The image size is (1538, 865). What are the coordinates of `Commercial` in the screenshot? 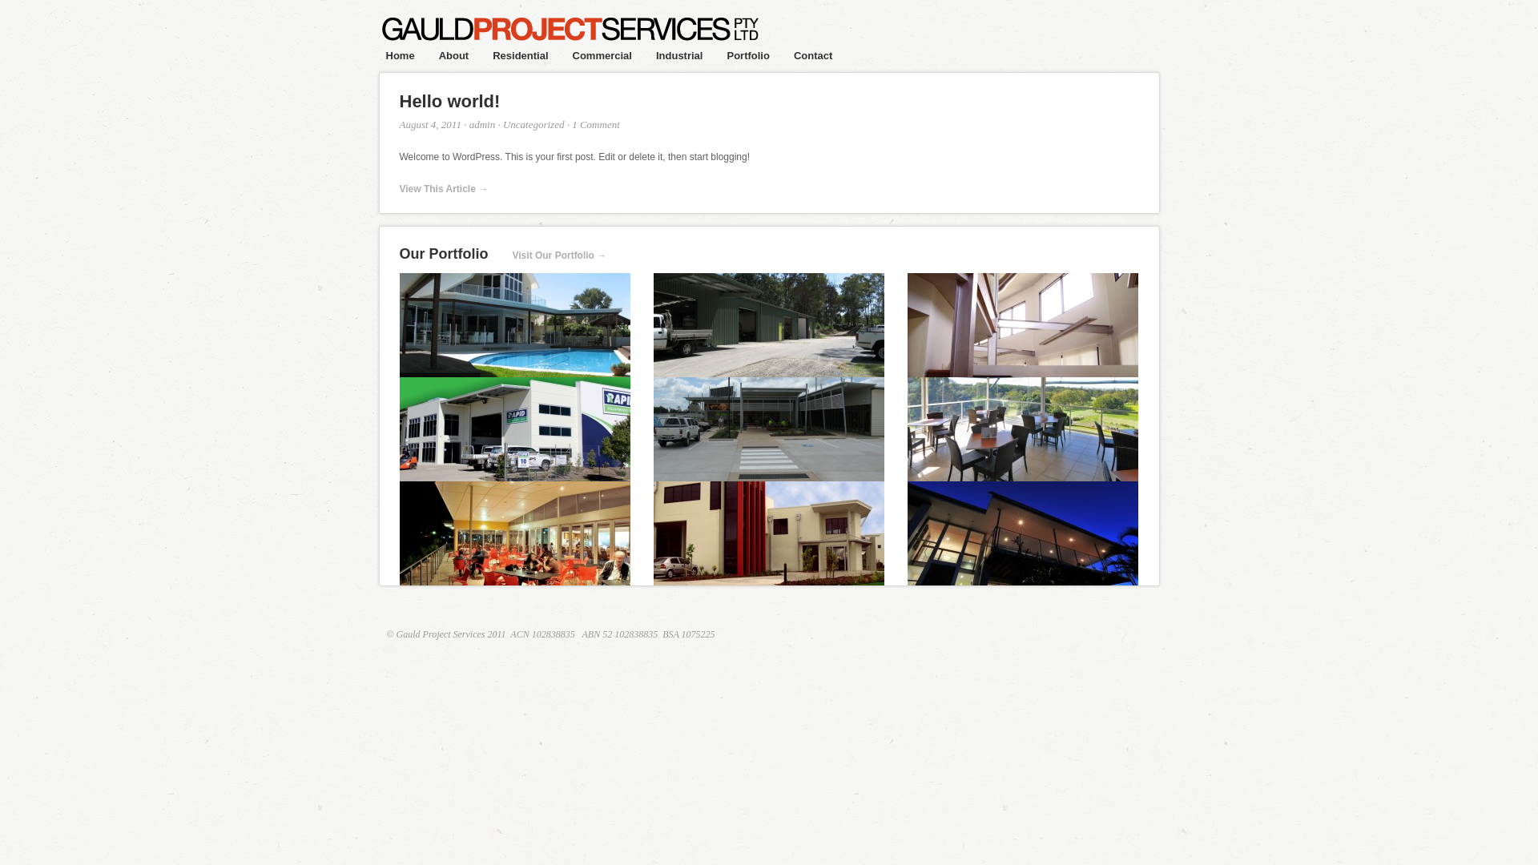 It's located at (602, 56).